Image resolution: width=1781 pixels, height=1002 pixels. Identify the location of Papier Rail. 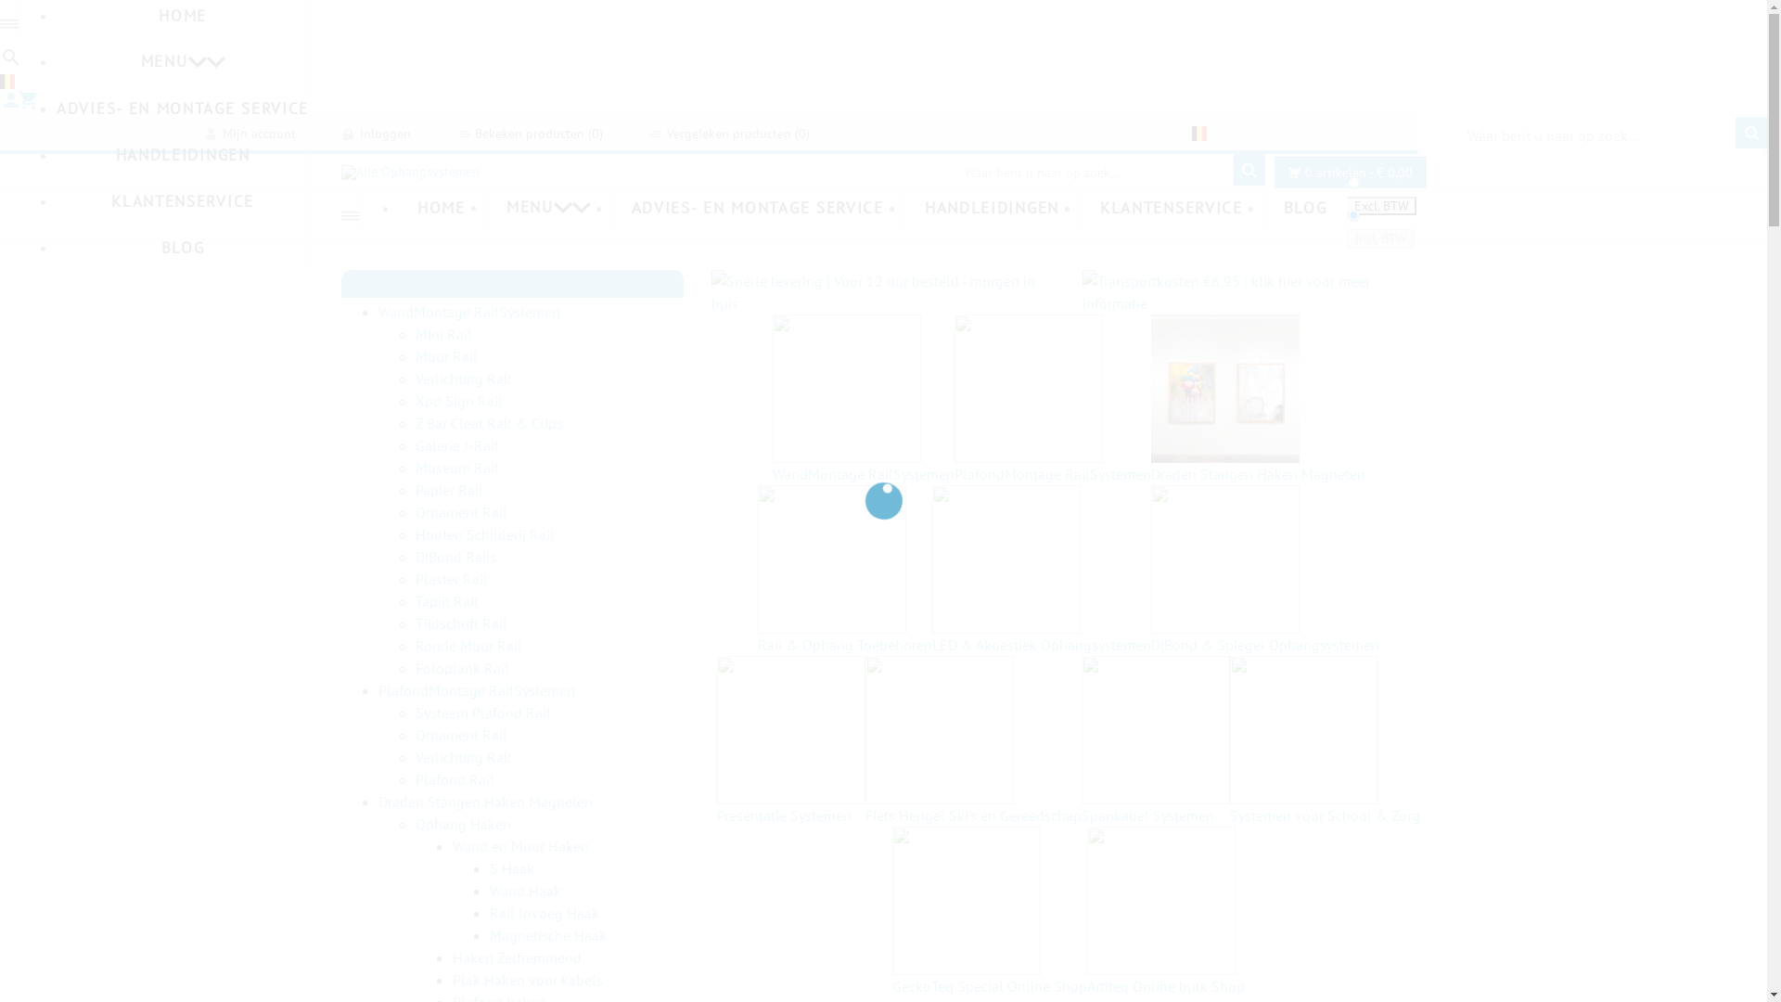
(449, 490).